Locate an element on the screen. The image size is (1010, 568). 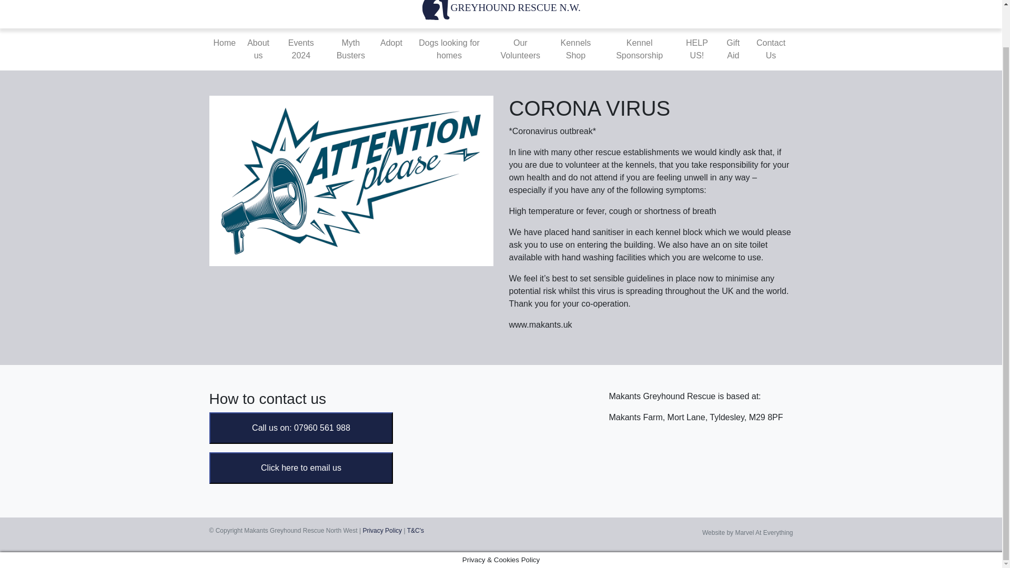
Call us on: 07960 561 988 is located at coordinates (301, 427).